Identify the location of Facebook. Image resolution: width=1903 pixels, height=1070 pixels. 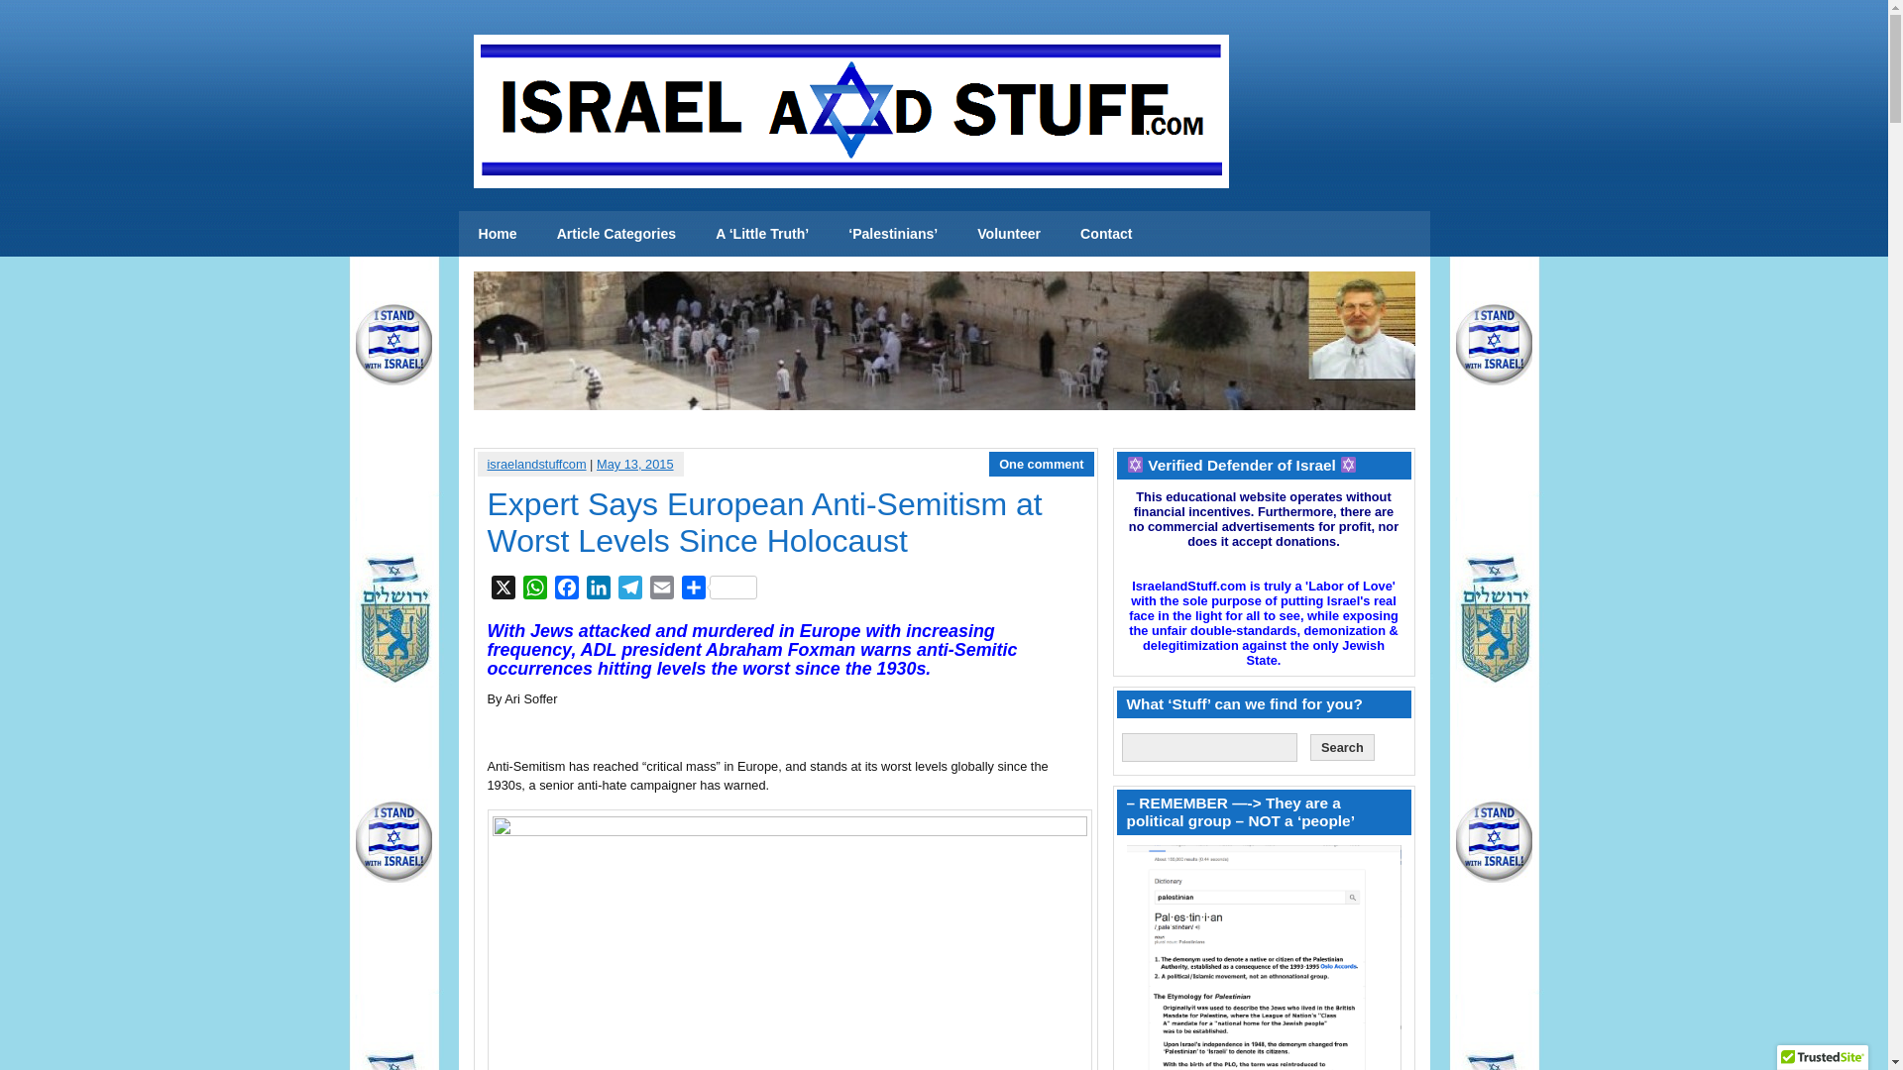
(567, 590).